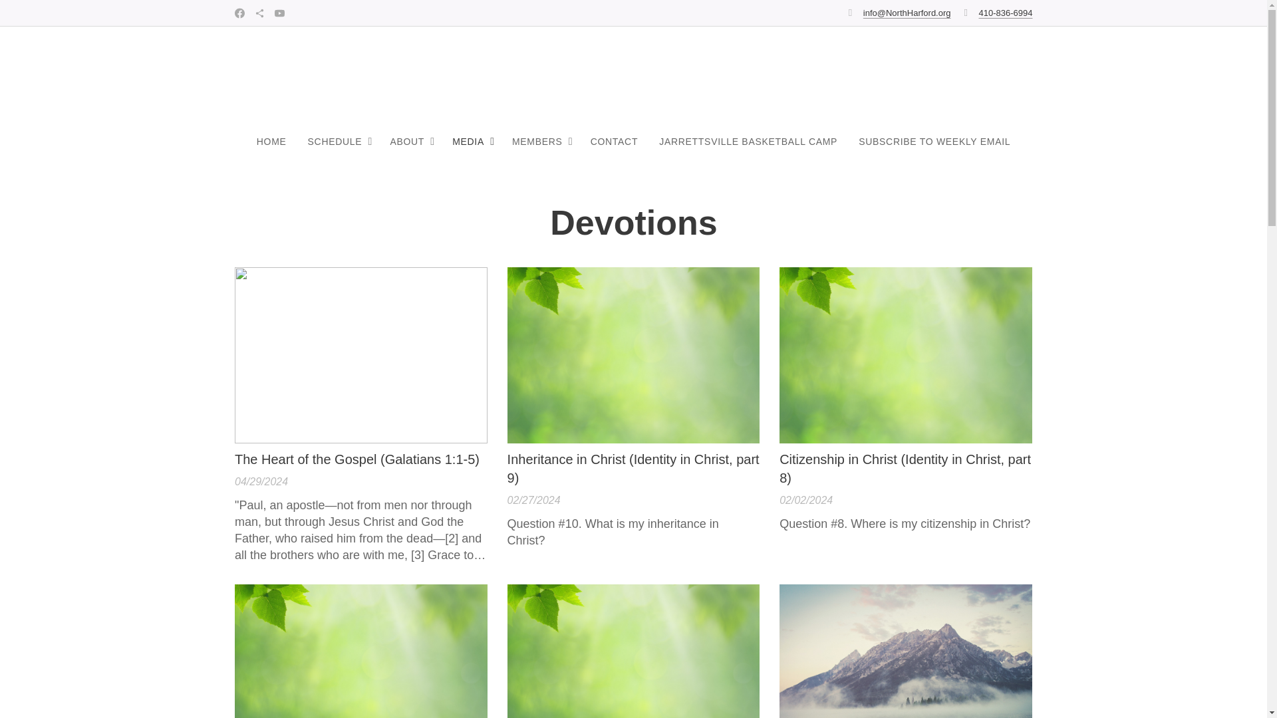  I want to click on JARRETTSVILLE BASKETBALL CAMP, so click(748, 141).